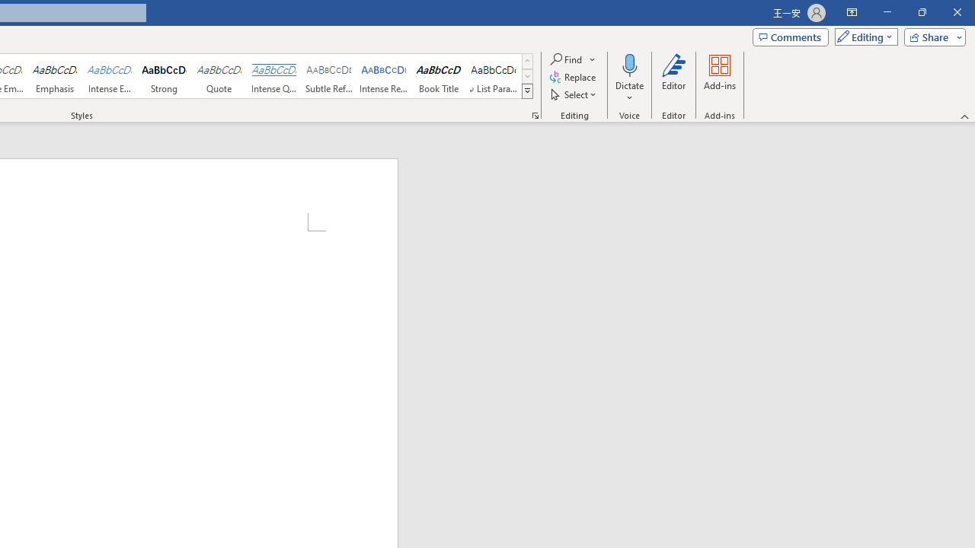 The image size is (975, 548). I want to click on Close, so click(957, 12).